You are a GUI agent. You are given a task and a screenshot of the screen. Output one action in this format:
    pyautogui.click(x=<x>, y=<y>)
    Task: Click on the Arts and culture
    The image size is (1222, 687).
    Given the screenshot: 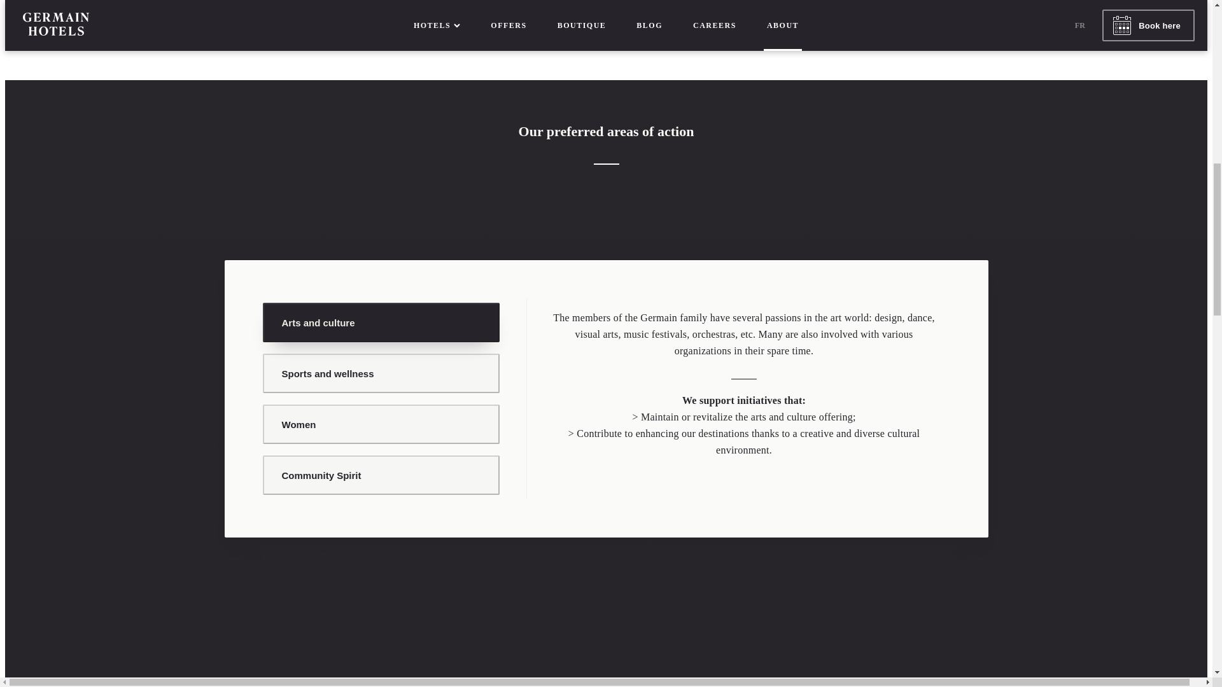 What is the action you would take?
    pyautogui.click(x=381, y=322)
    